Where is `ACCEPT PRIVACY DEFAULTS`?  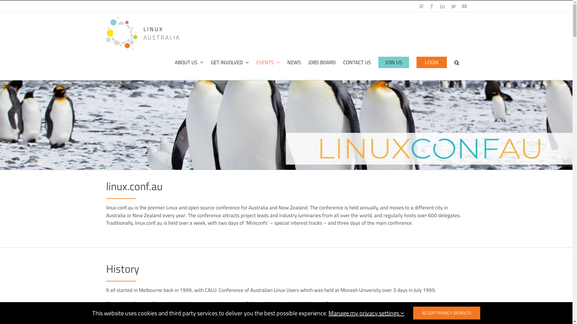
ACCEPT PRIVACY DEFAULTS is located at coordinates (447, 313).